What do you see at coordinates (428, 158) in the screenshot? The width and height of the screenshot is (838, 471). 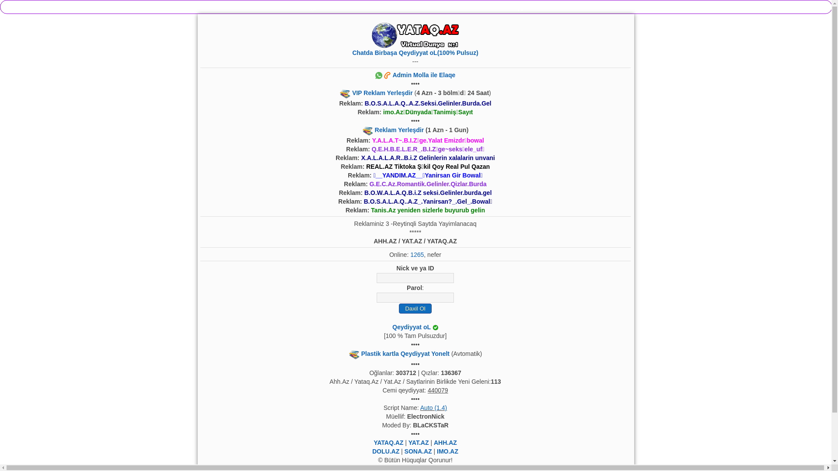 I see `X.A.L.A.L.A.R..B.i.Z Gelinlerin xalalarin unvani` at bounding box center [428, 158].